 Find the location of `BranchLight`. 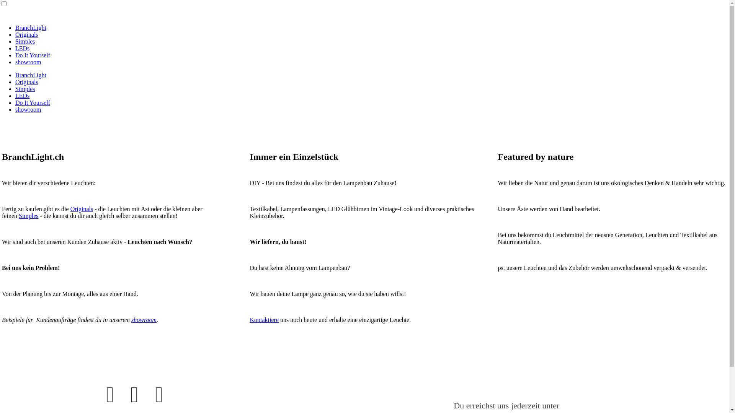

BranchLight is located at coordinates (31, 75).